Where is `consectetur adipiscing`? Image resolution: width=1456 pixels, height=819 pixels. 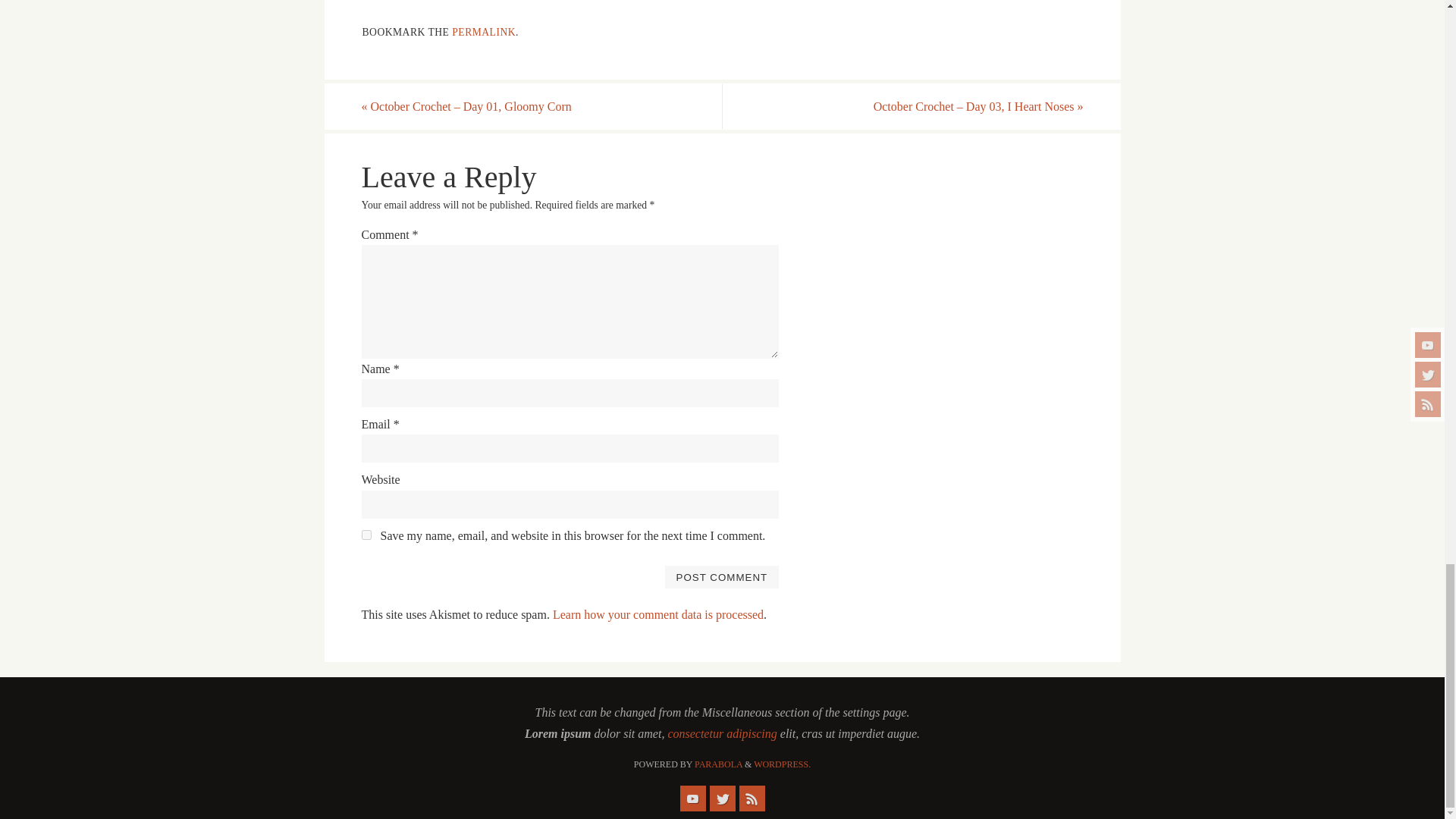 consectetur adipiscing is located at coordinates (721, 734).